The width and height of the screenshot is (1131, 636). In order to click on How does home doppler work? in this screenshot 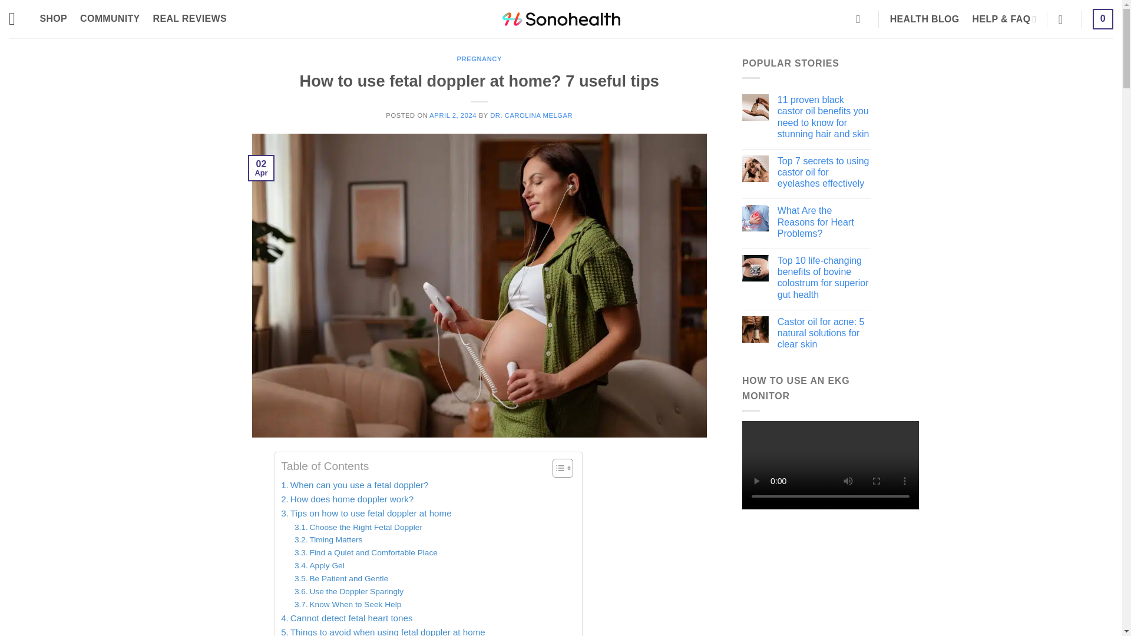, I will do `click(347, 499)`.